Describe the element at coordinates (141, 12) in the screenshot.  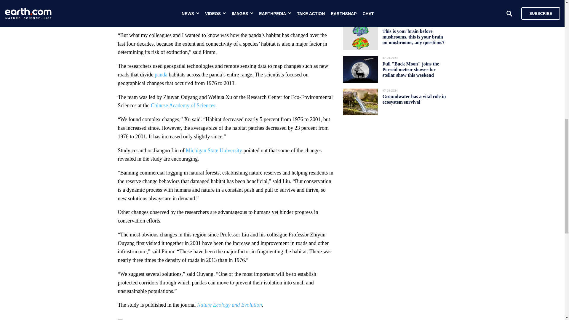
I see `Duke University` at that location.